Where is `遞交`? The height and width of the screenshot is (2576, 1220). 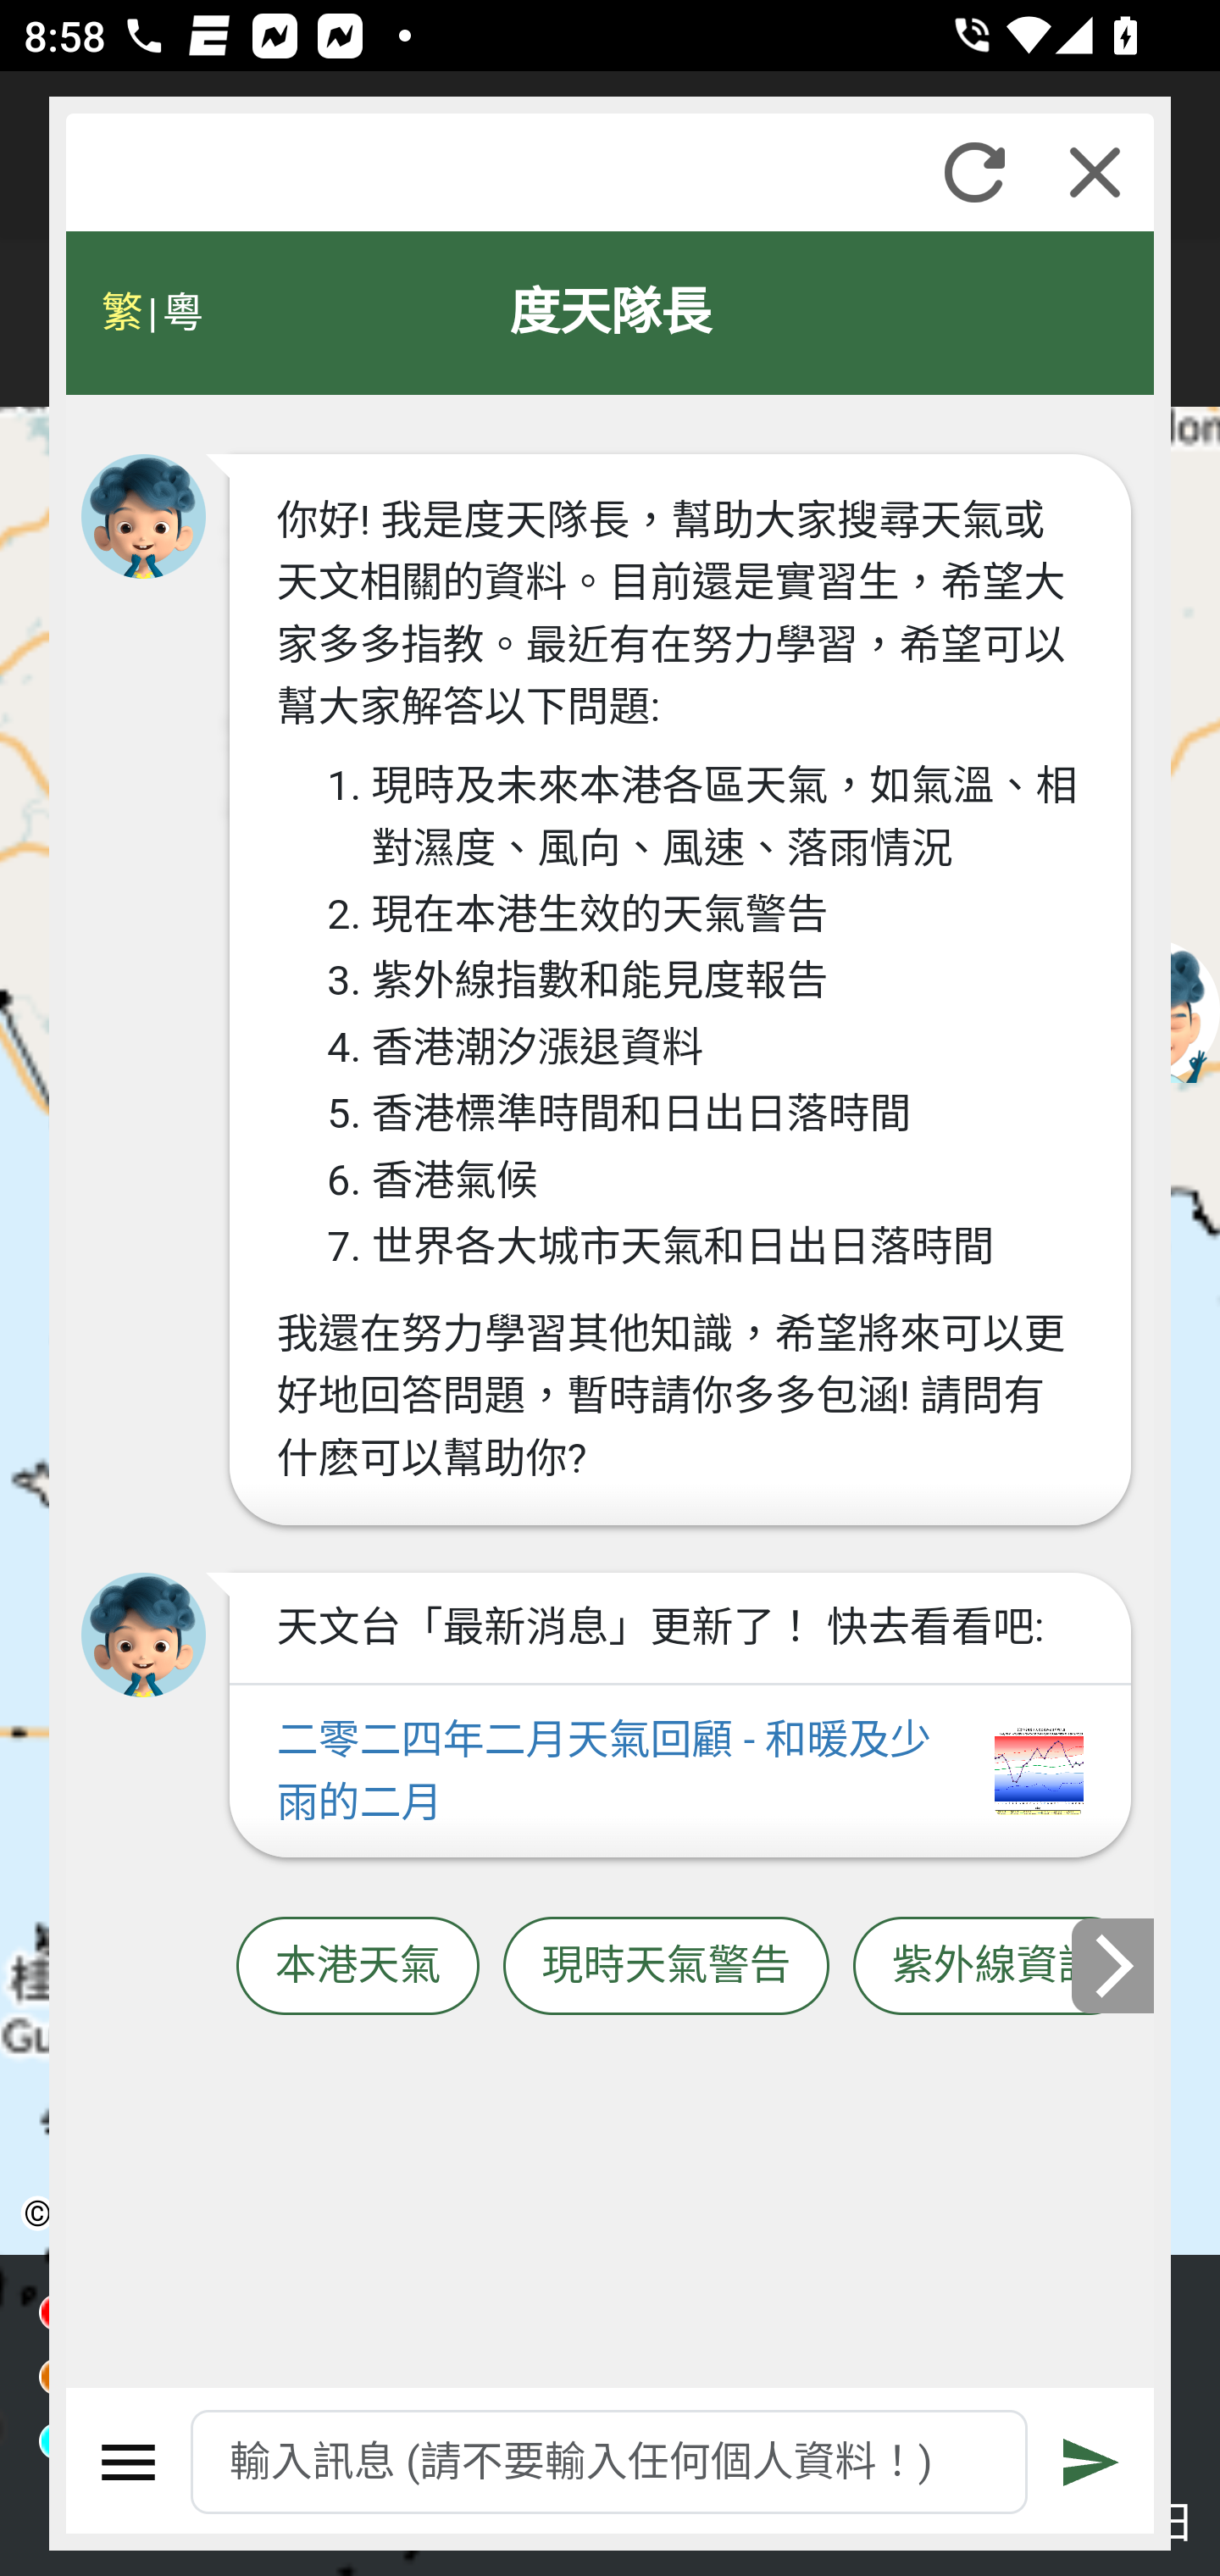 遞交 is located at coordinates (1092, 2462).